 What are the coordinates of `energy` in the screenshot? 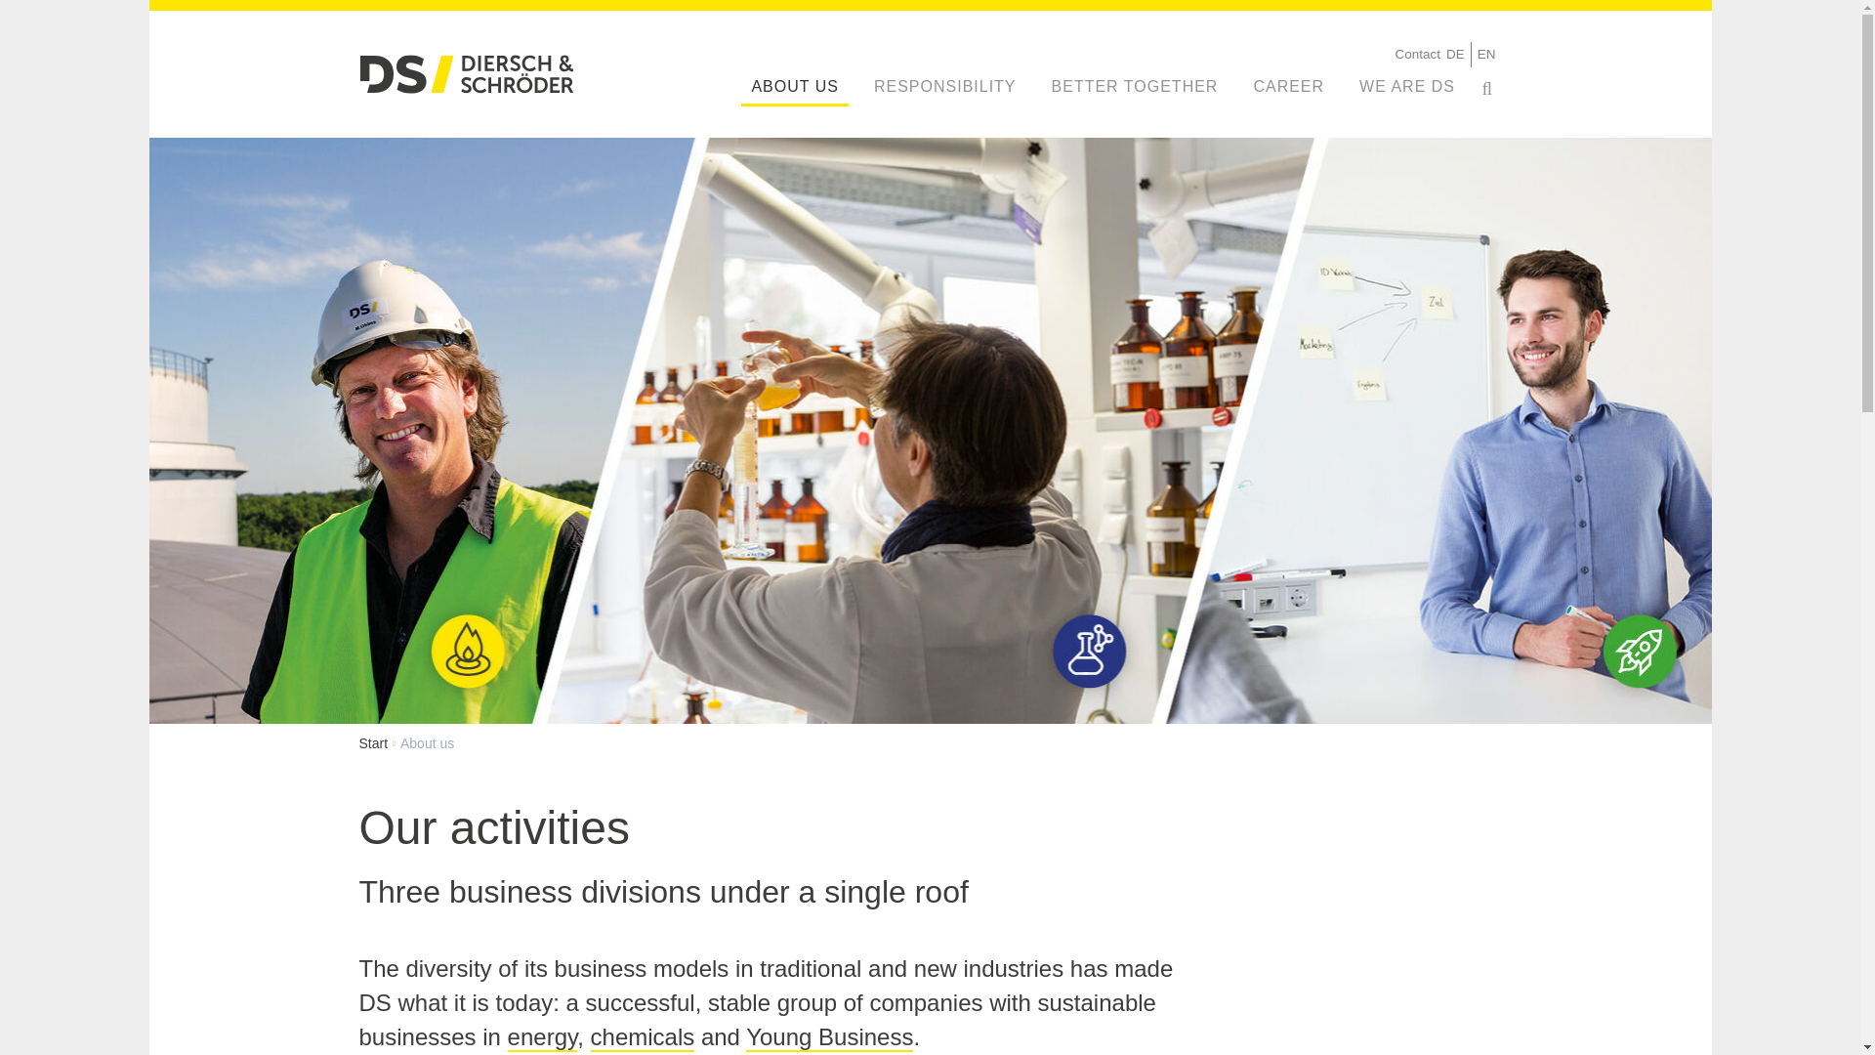 It's located at (543, 1037).